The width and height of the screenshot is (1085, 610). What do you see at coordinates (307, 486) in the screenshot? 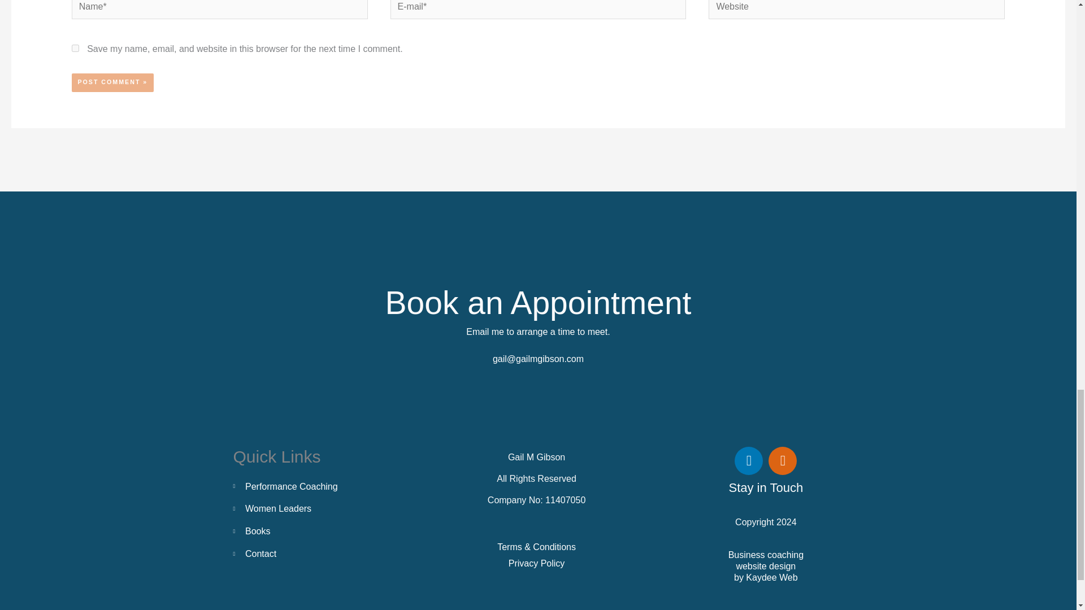
I see `Performance Coaching` at bounding box center [307, 486].